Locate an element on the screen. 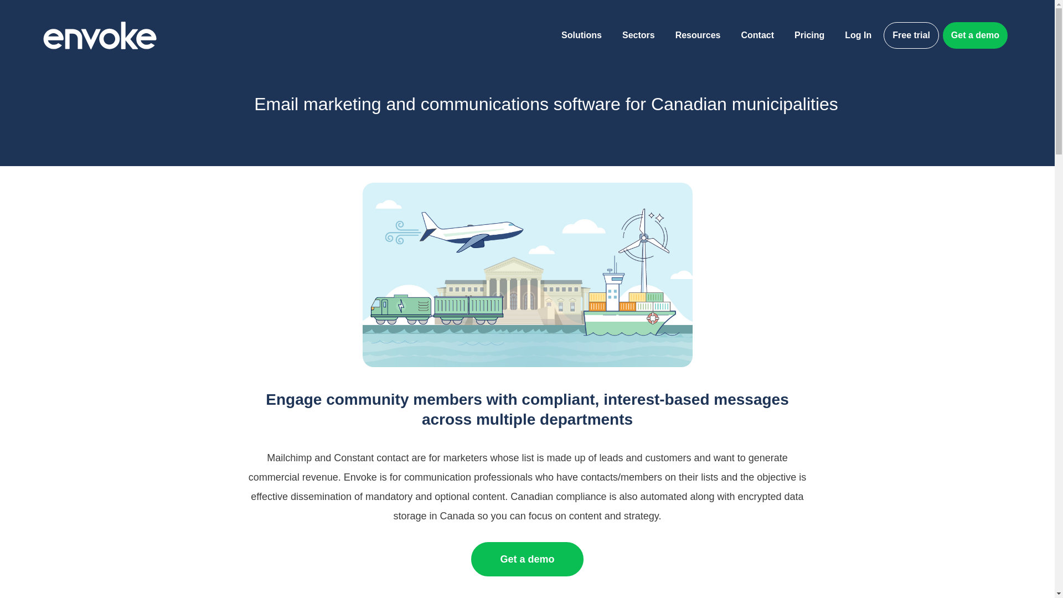  Contact is located at coordinates (757, 35).